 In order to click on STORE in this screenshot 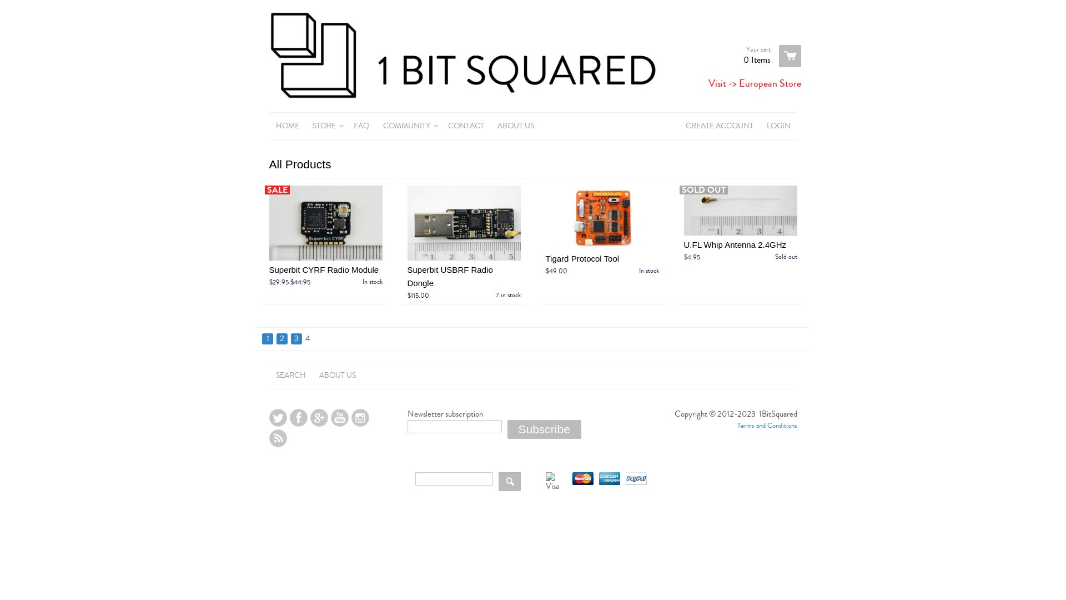, I will do `click(326, 126)`.